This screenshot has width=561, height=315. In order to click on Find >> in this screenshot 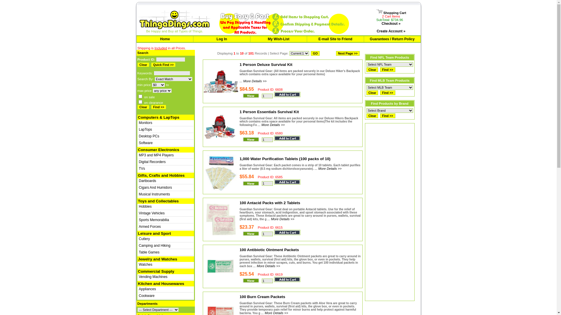, I will do `click(159, 107)`.